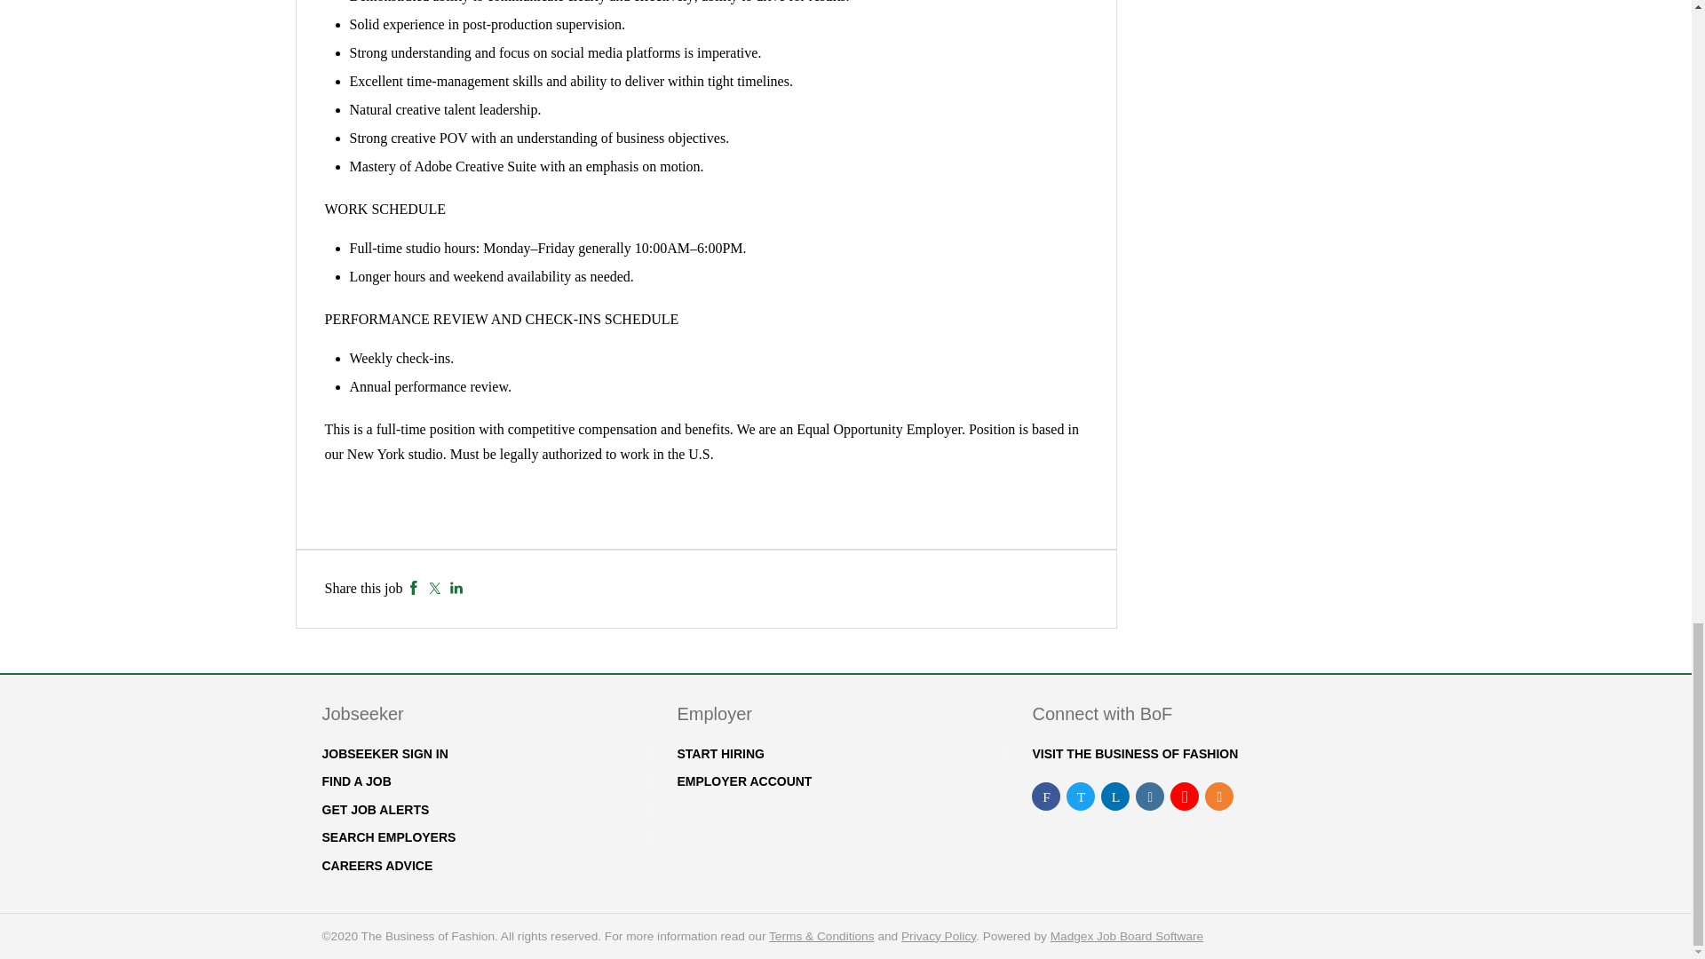 This screenshot has width=1705, height=959. Describe the element at coordinates (434, 588) in the screenshot. I see `Twitter` at that location.